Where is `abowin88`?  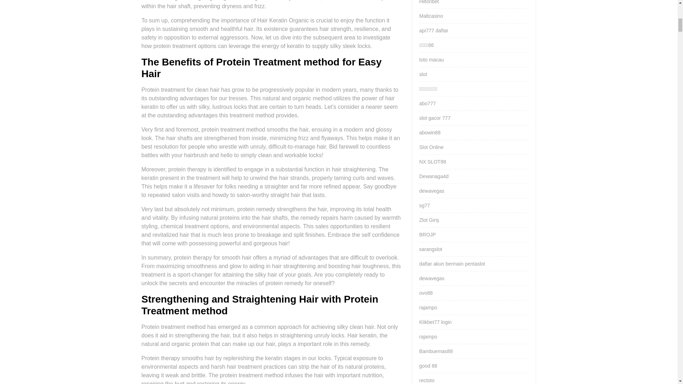 abowin88 is located at coordinates (430, 133).